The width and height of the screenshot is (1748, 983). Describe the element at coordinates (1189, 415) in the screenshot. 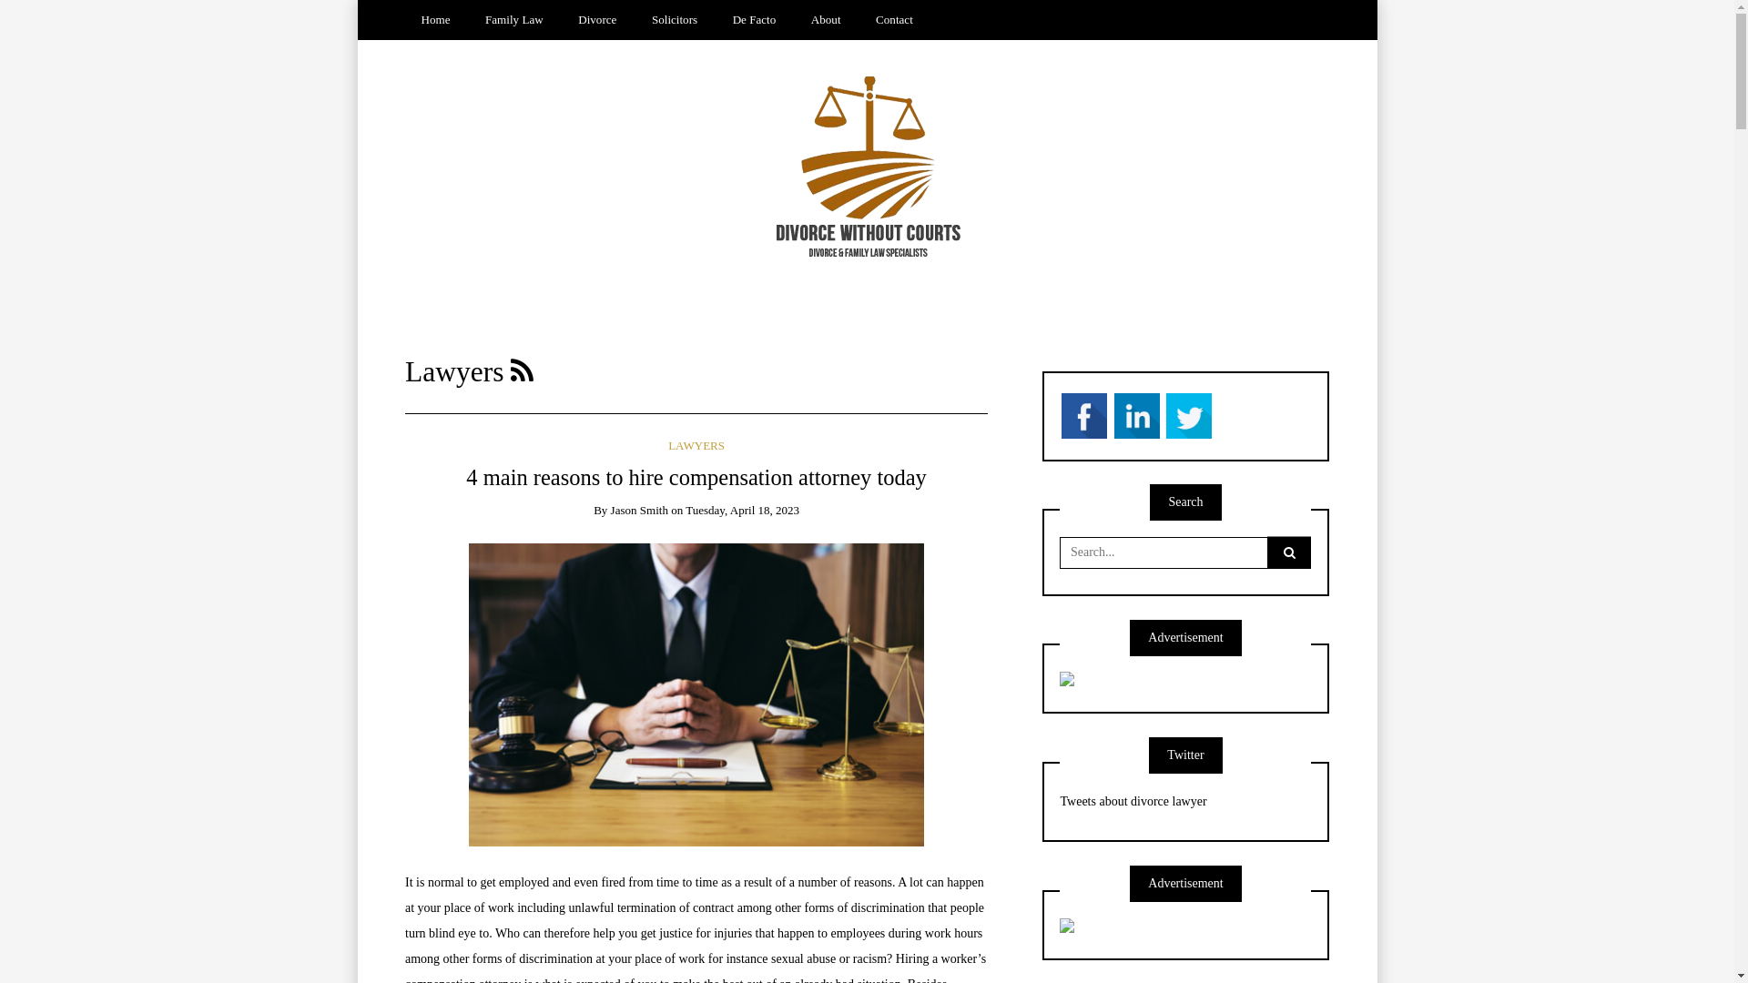

I see `Twitter` at that location.